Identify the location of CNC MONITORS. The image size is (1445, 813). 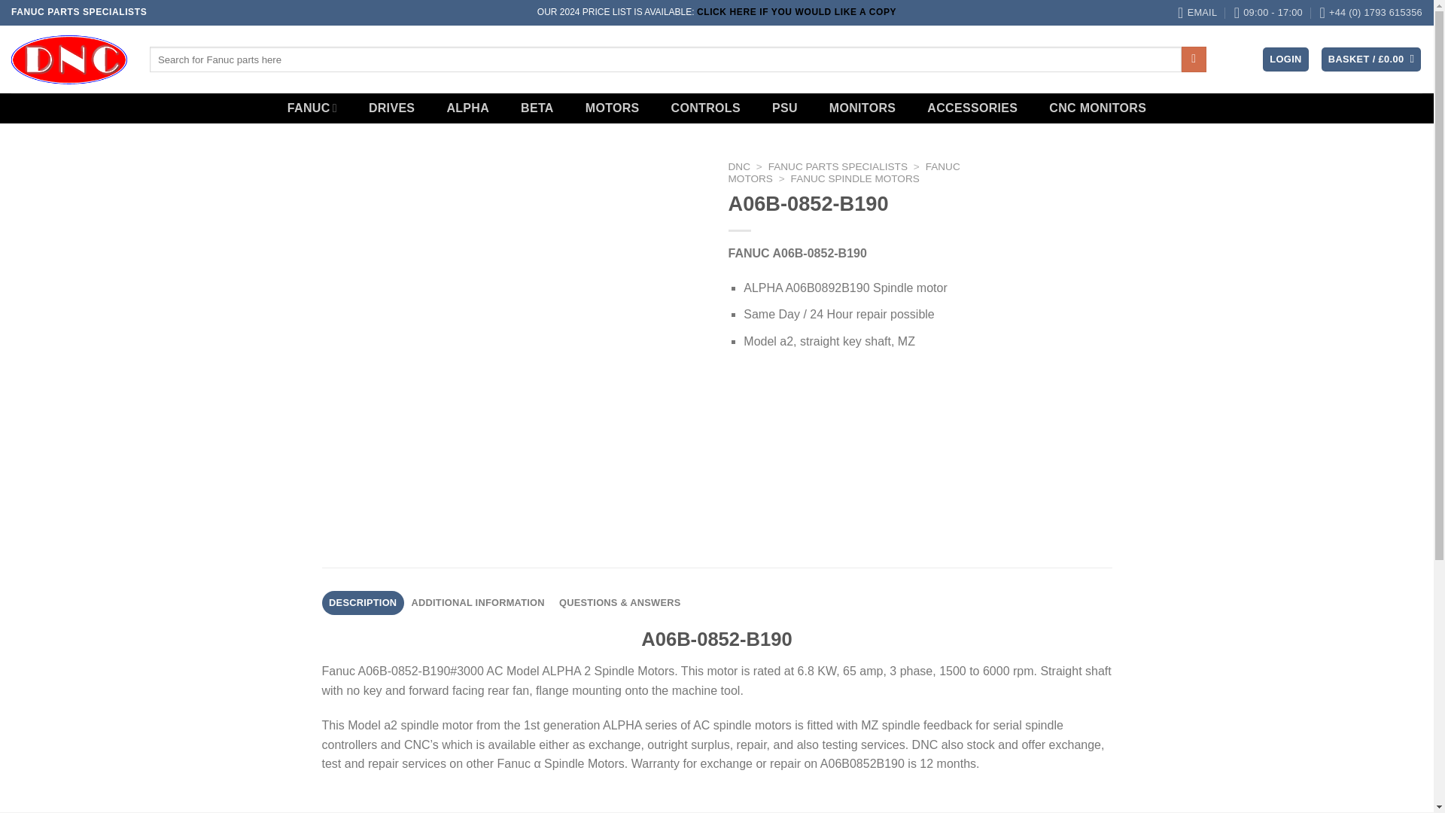
(1097, 108).